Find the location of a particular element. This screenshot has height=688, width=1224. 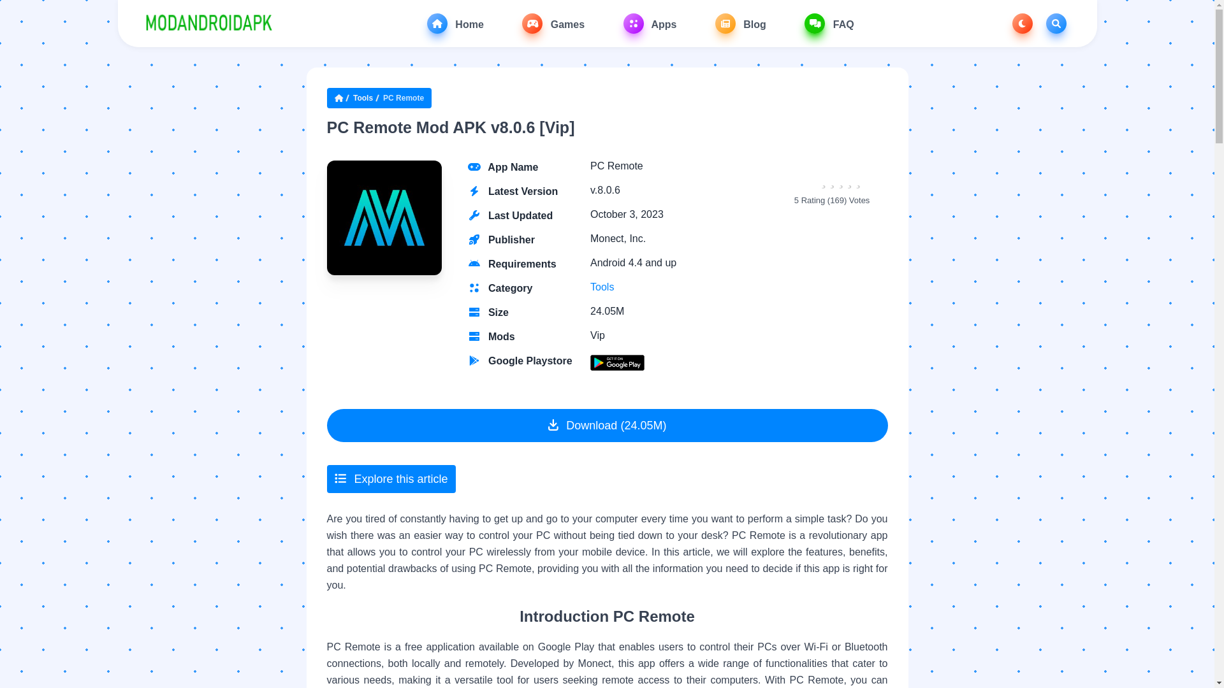

Home is located at coordinates (455, 23).